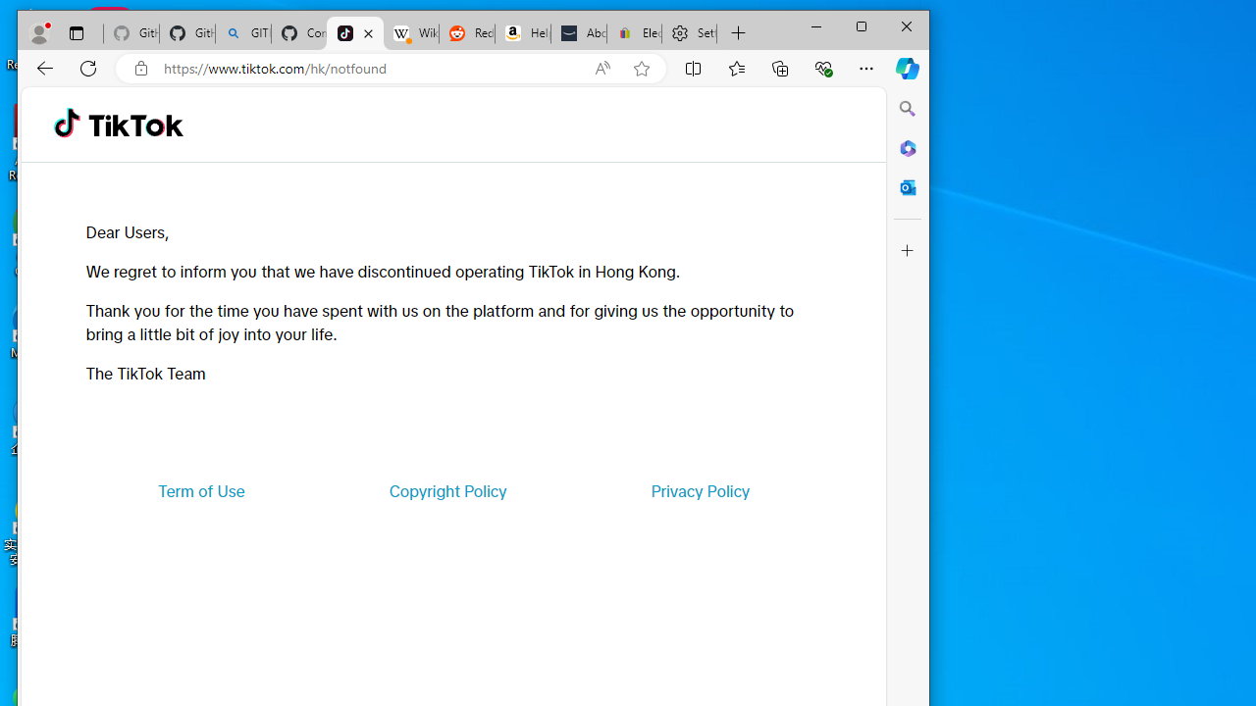 The width and height of the screenshot is (1256, 706). I want to click on About Amazon, so click(579, 33).